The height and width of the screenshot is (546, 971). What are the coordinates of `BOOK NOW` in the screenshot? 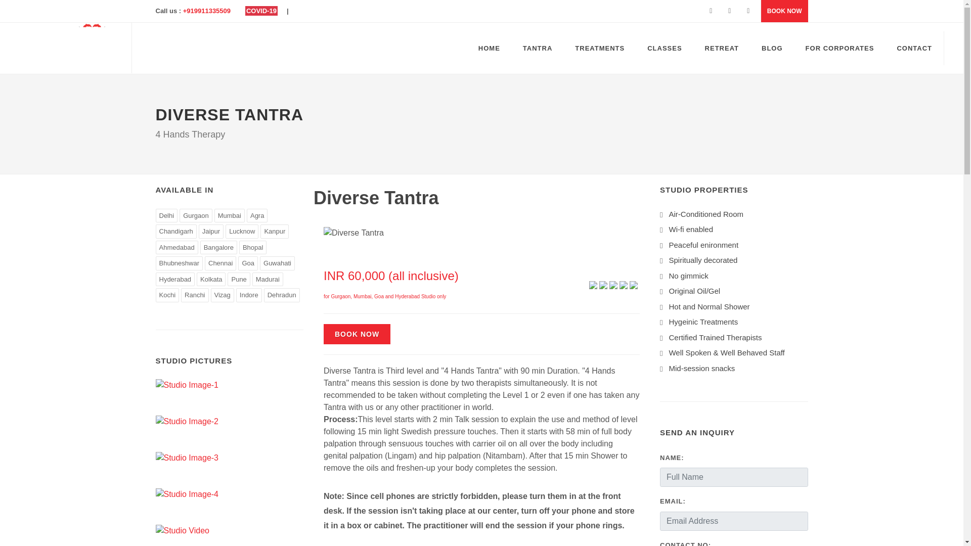 It's located at (784, 11).